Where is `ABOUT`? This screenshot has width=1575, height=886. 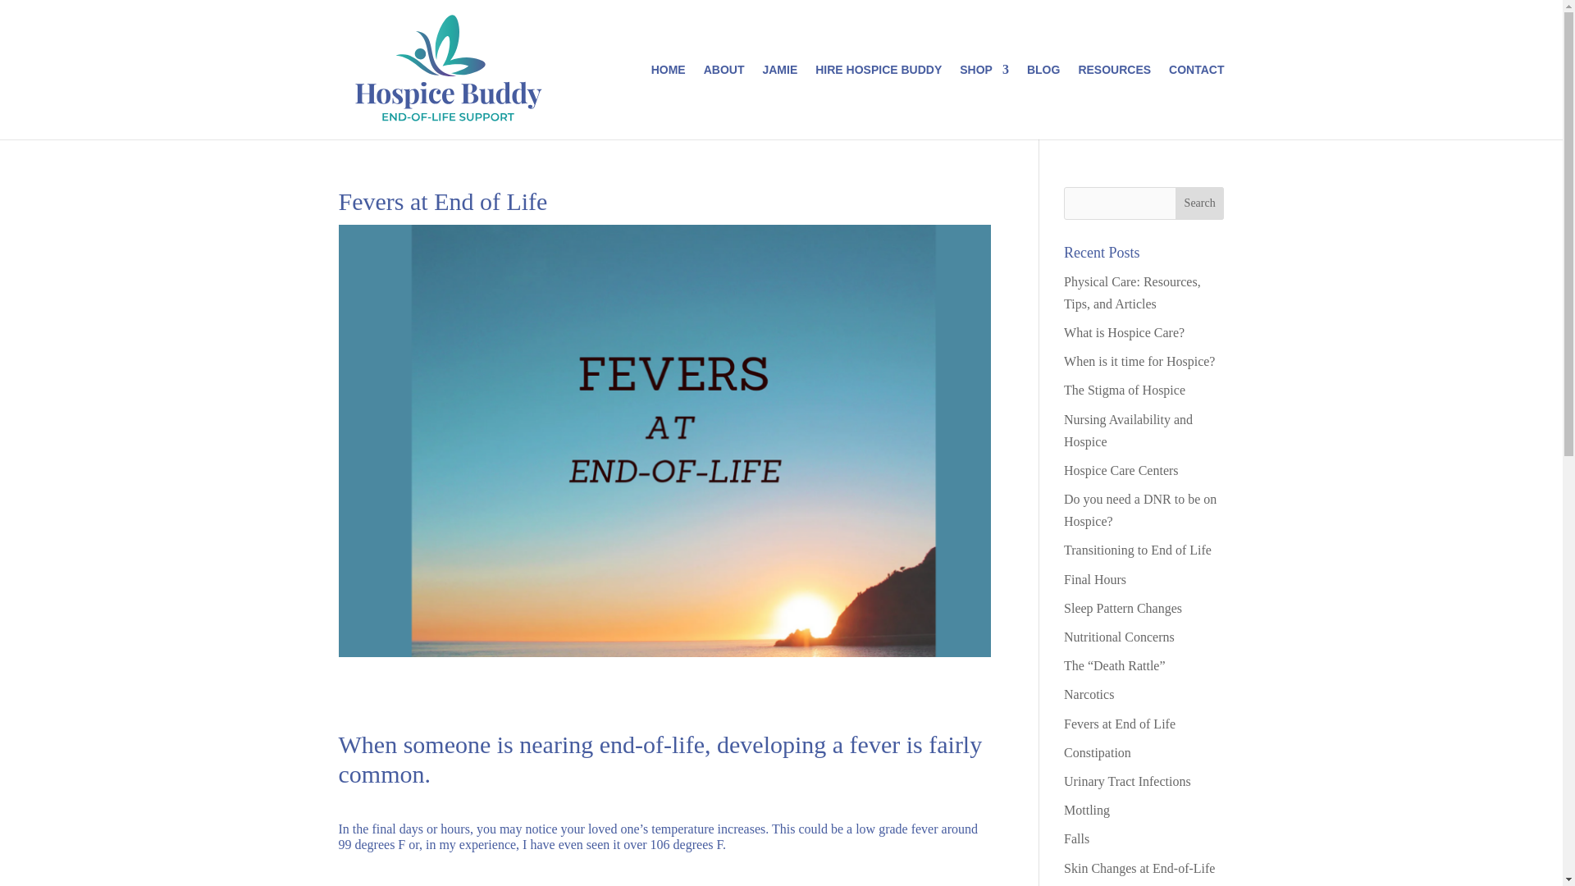
ABOUT is located at coordinates (724, 101).